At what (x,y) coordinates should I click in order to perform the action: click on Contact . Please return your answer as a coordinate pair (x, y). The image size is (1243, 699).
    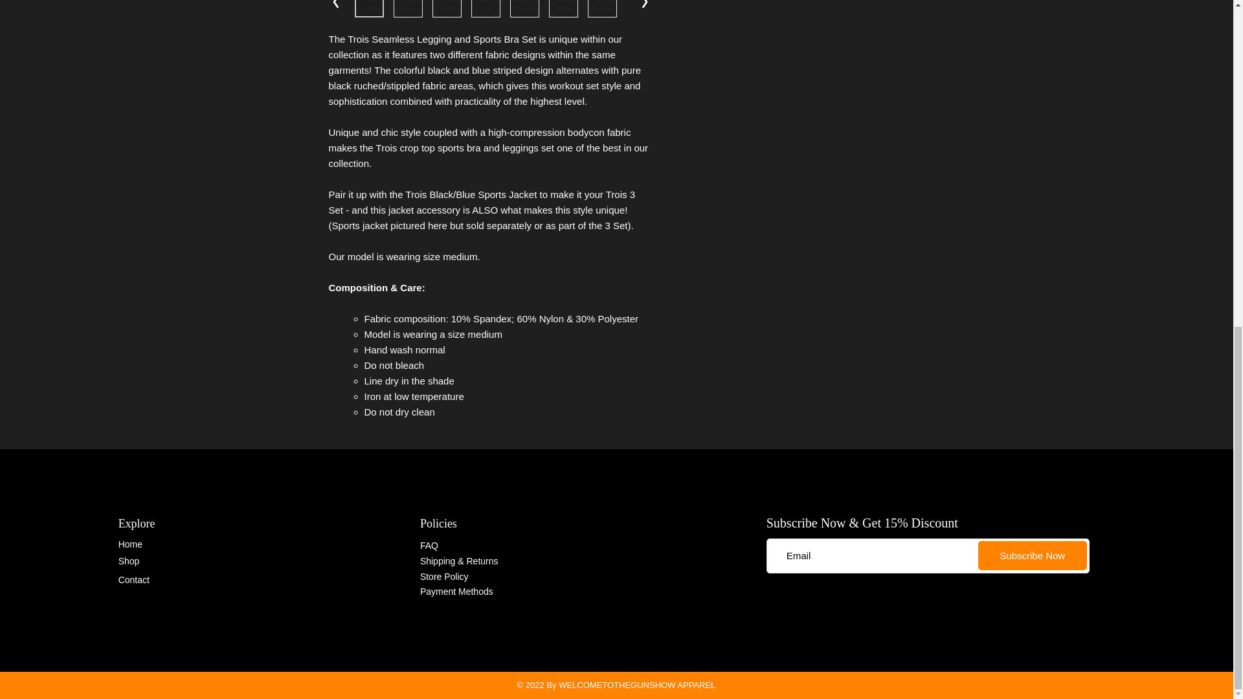
    Looking at the image, I should click on (135, 579).